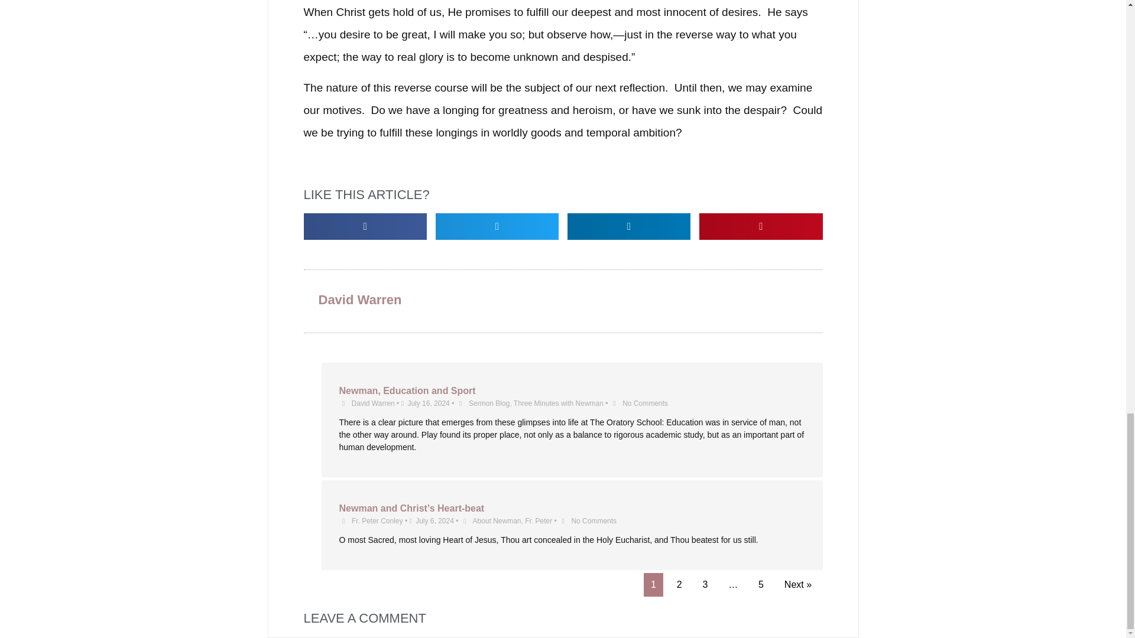 The width and height of the screenshot is (1135, 638). Describe the element at coordinates (374, 403) in the screenshot. I see `David Warren` at that location.